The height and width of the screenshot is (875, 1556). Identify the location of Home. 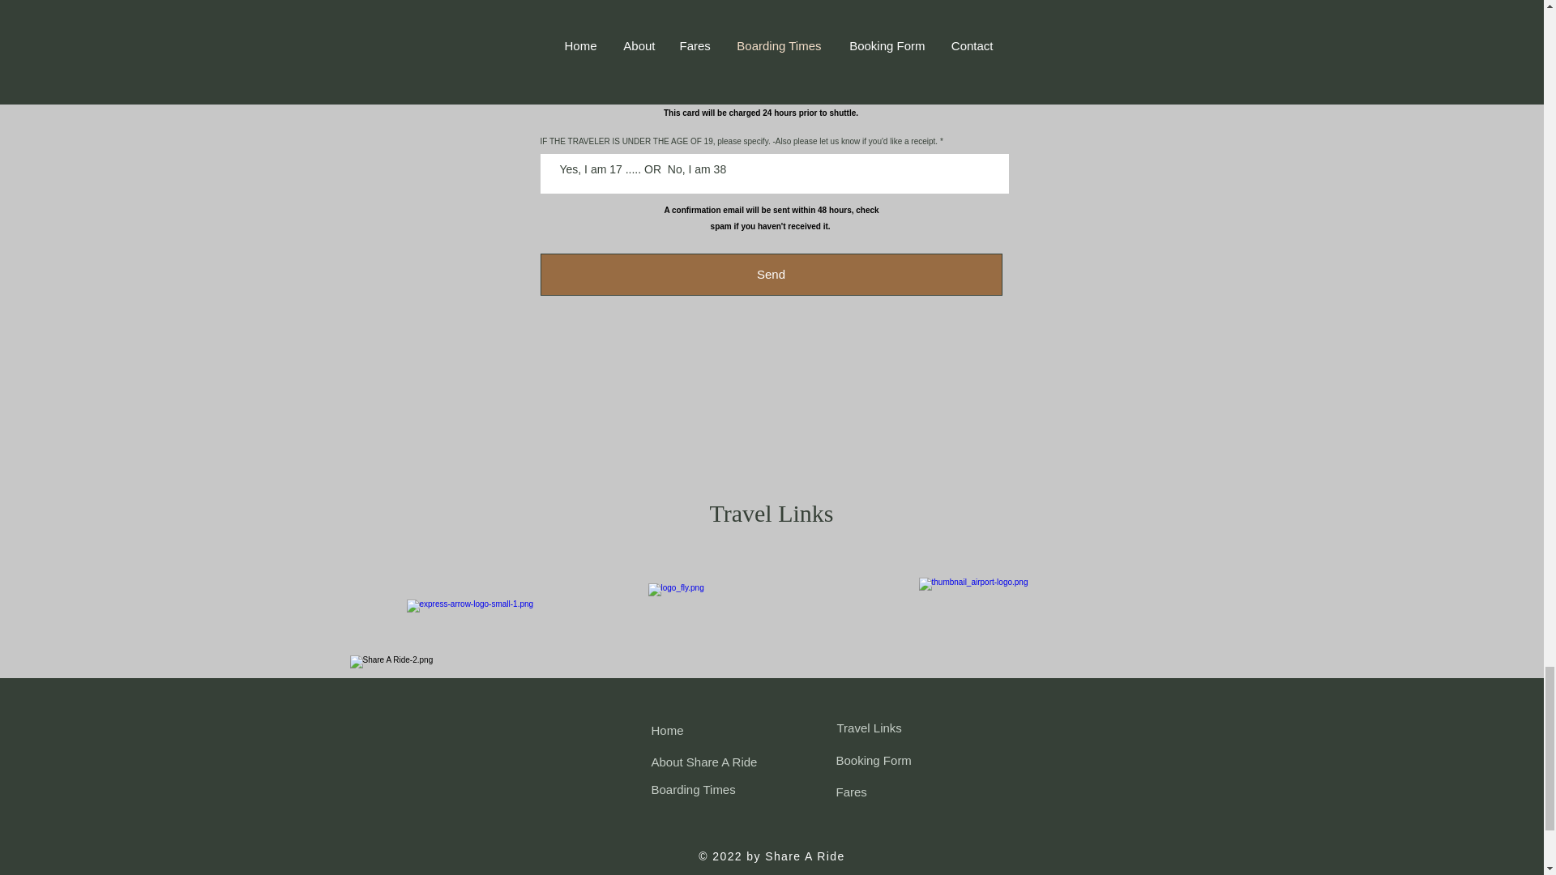
(668, 731).